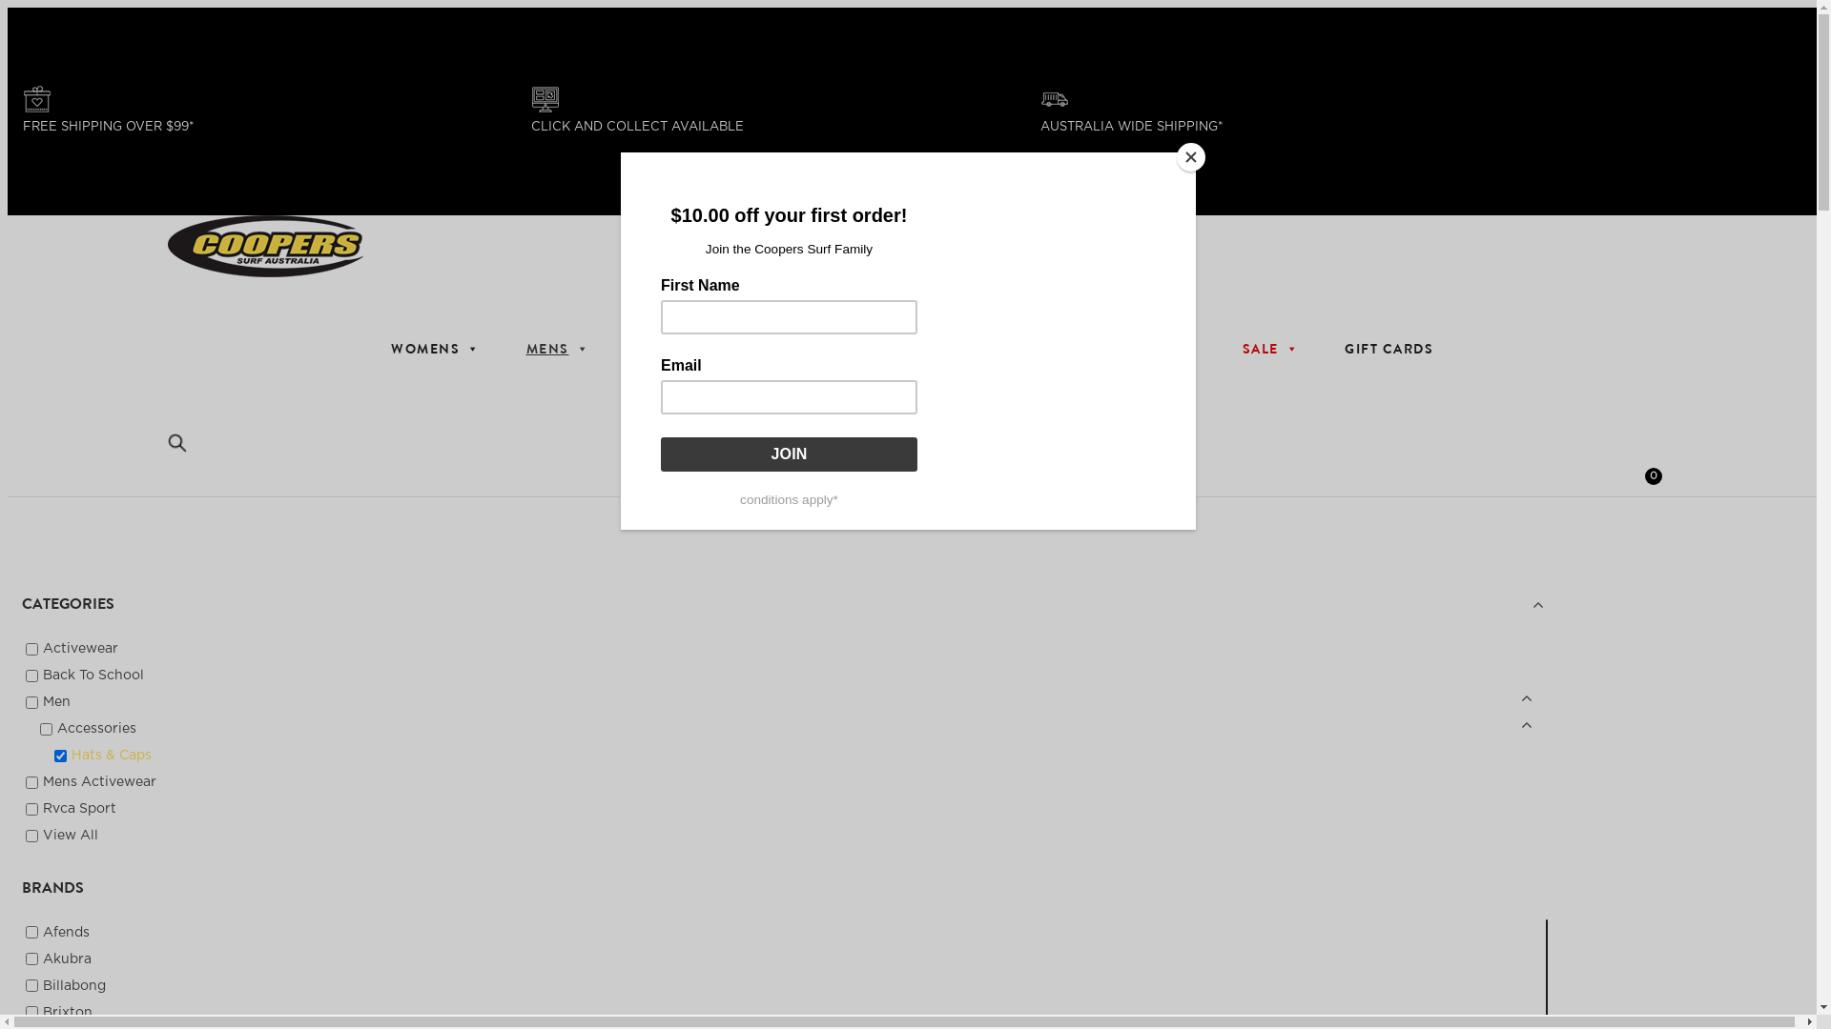 This screenshot has width=1831, height=1029. What do you see at coordinates (68, 1013) in the screenshot?
I see `Brixton` at bounding box center [68, 1013].